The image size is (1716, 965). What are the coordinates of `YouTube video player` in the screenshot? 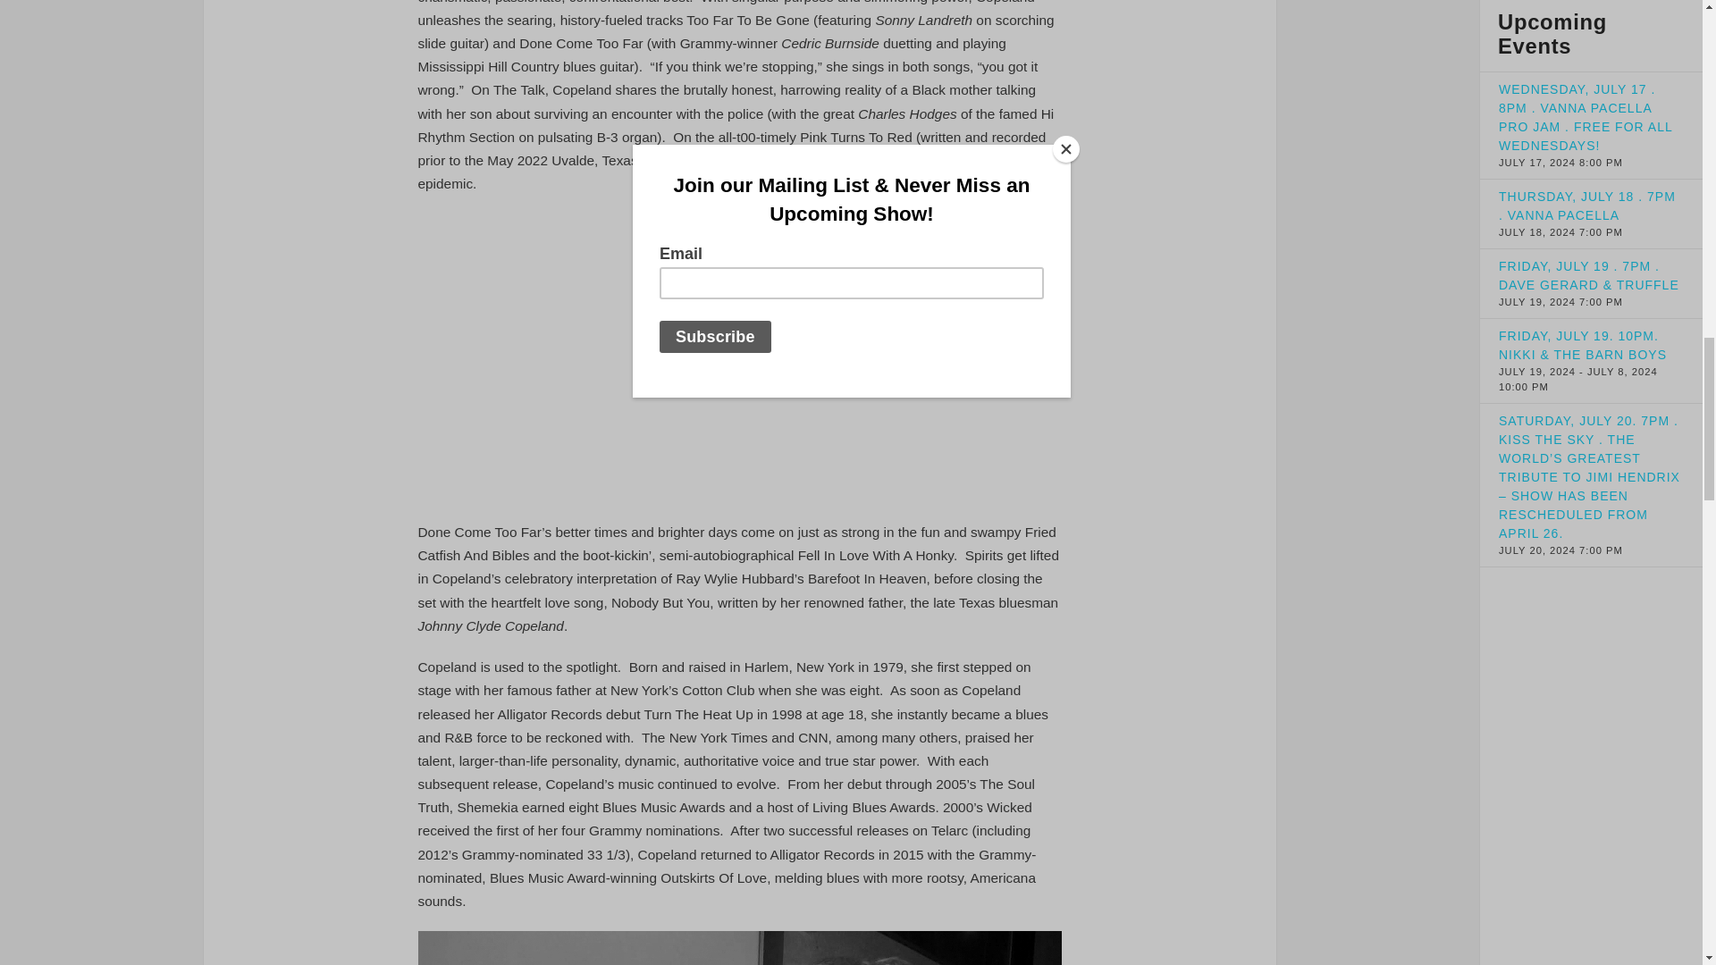 It's located at (740, 355).